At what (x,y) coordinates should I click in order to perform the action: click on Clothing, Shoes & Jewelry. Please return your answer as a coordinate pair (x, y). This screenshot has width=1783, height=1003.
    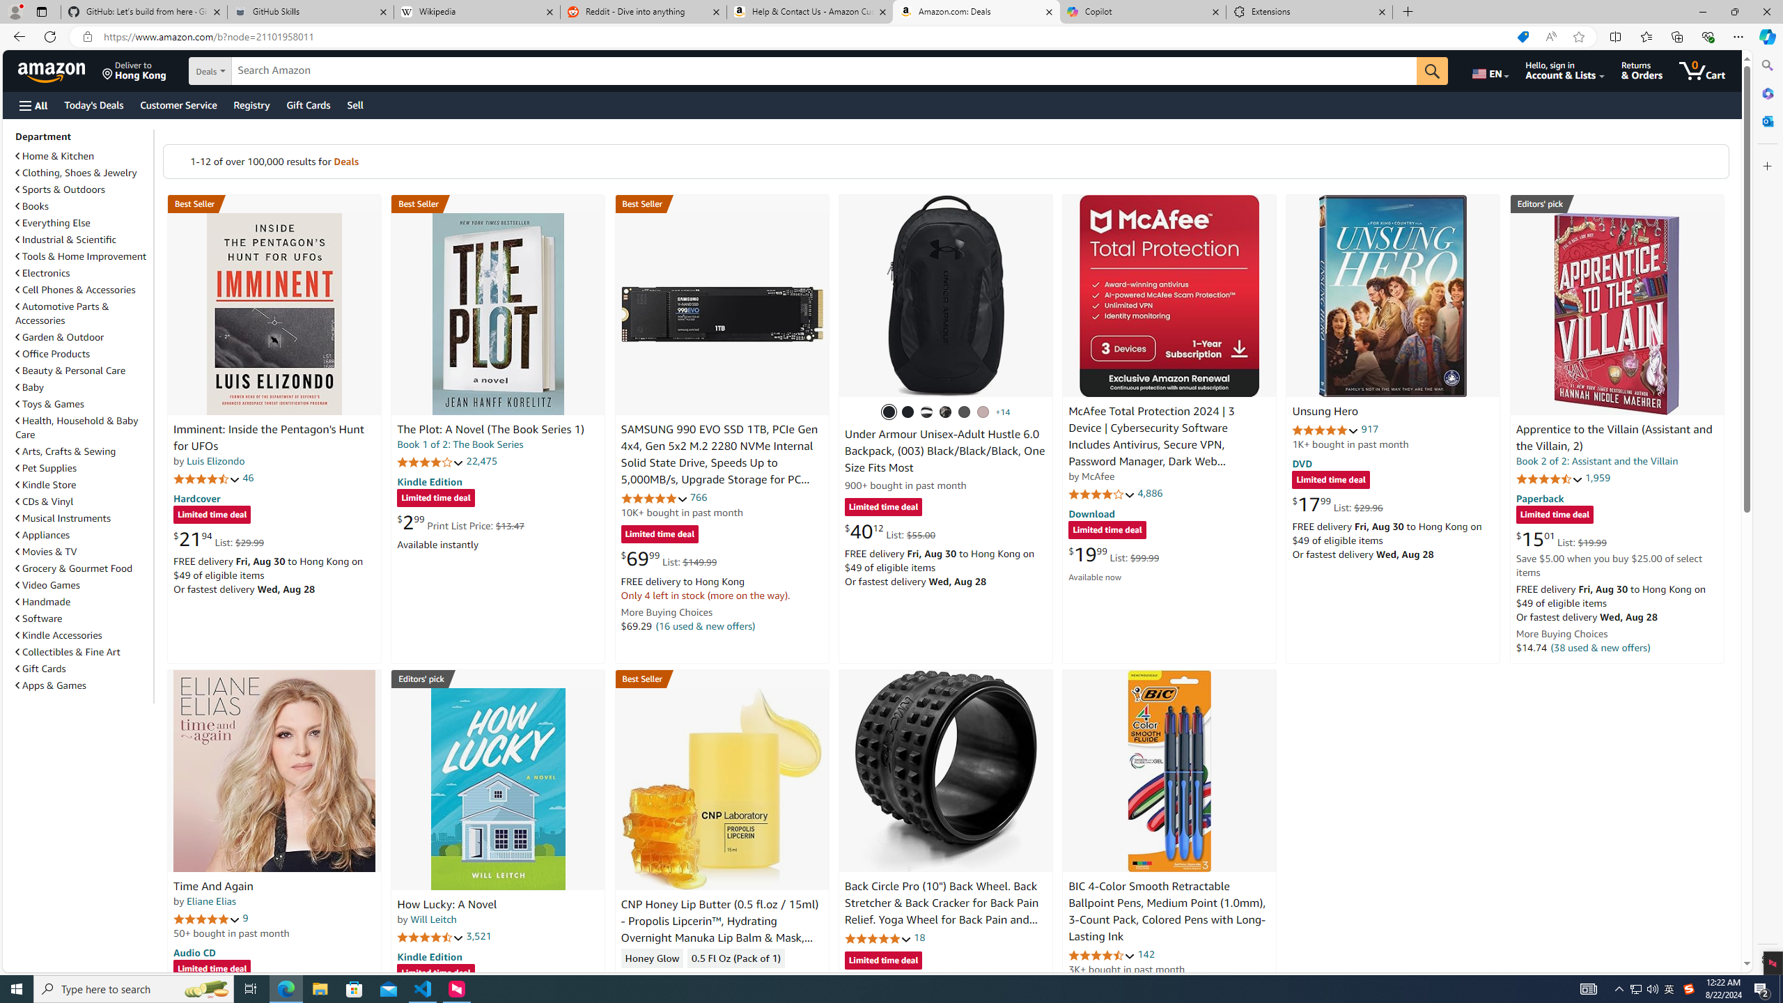
    Looking at the image, I should click on (77, 173).